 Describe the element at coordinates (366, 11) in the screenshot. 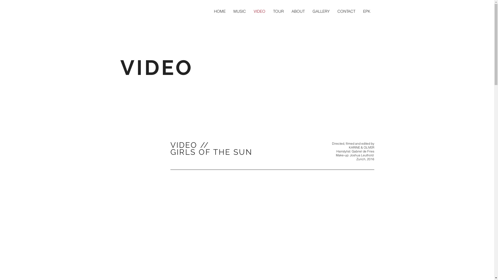

I see `EPK` at that location.